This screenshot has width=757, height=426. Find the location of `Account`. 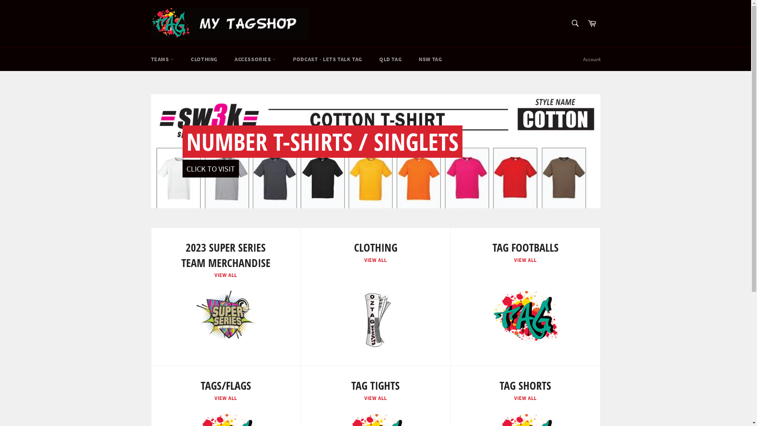

Account is located at coordinates (591, 60).